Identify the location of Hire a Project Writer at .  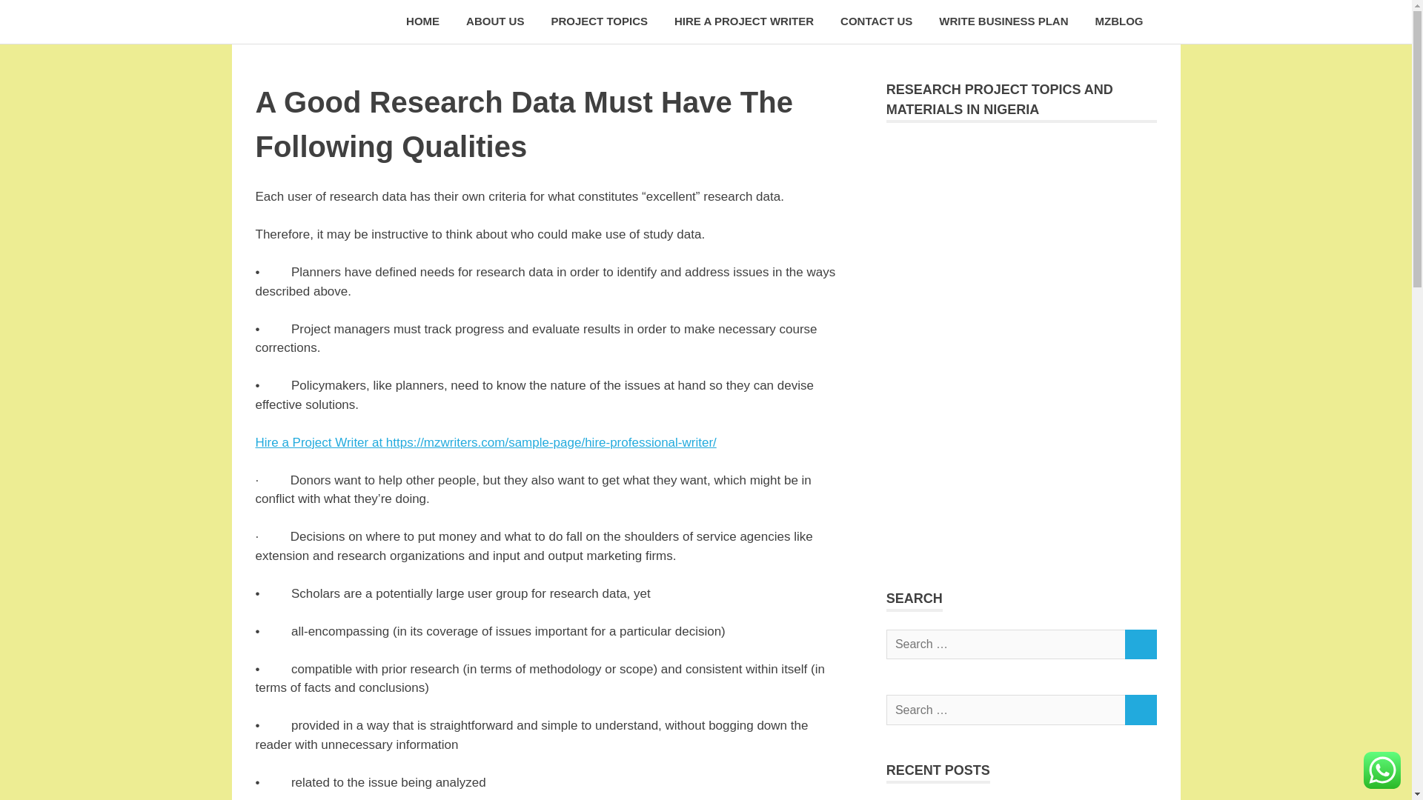
(320, 441).